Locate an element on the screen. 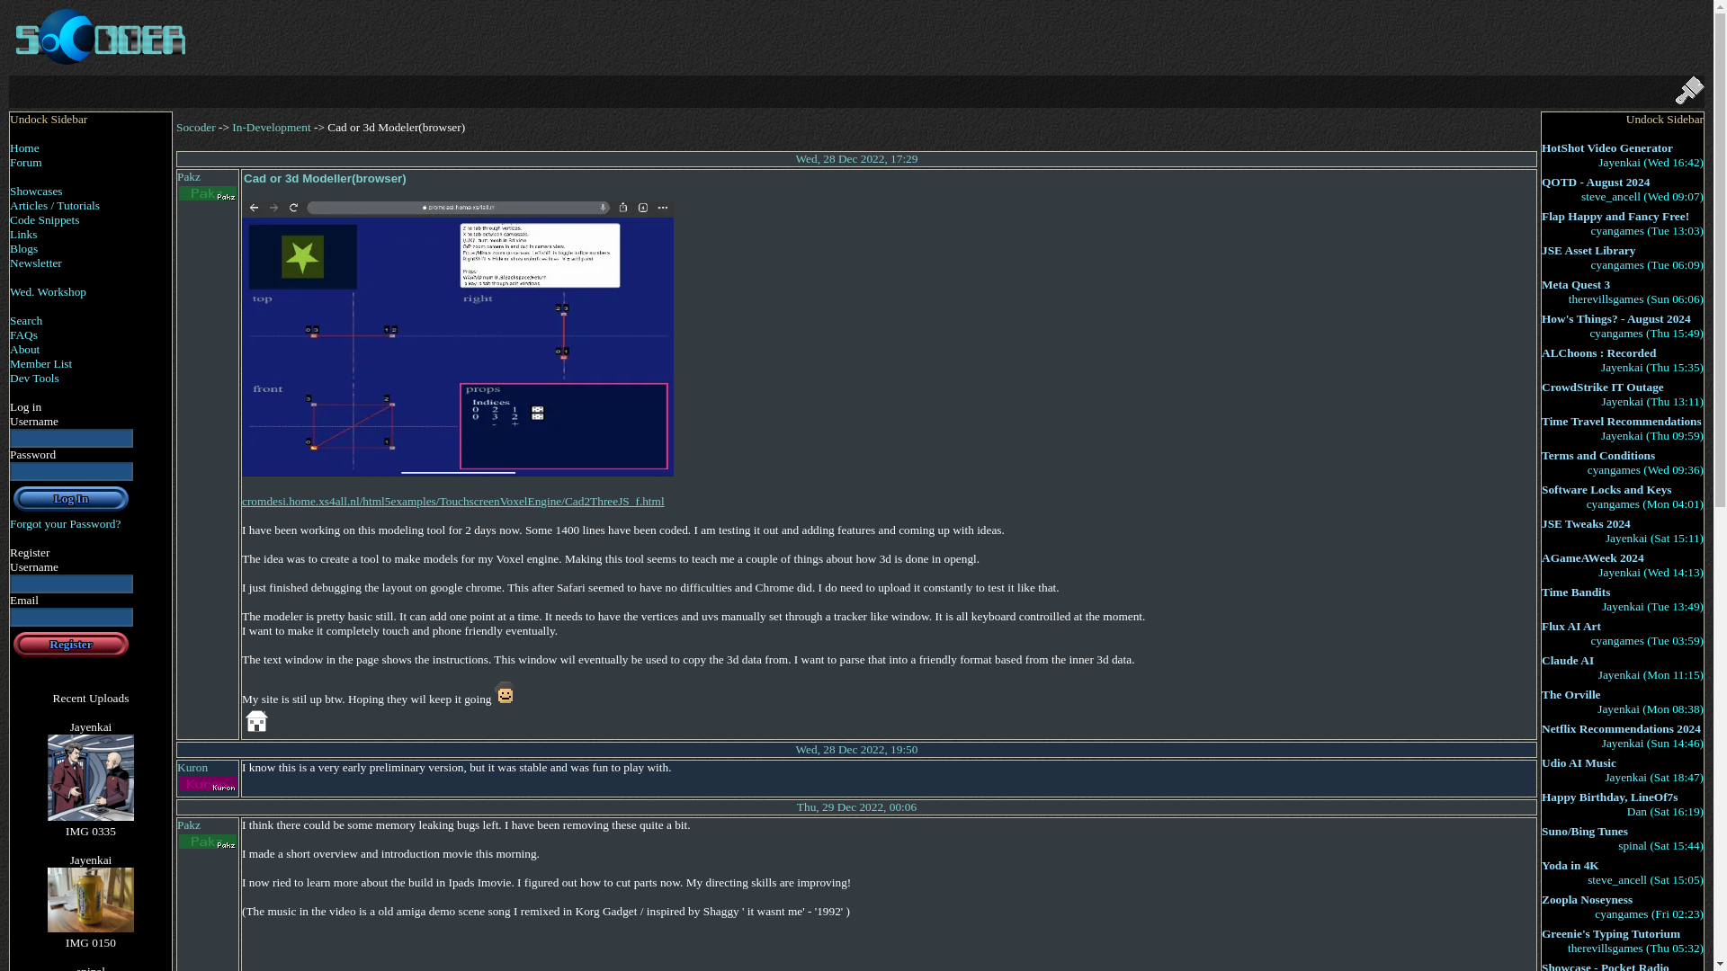 This screenshot has height=971, width=1727. Showcases is located at coordinates (36, 191).